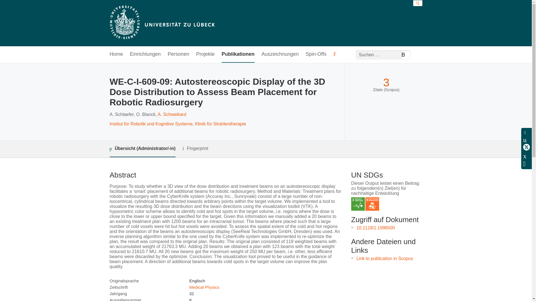  What do you see at coordinates (238, 54) in the screenshot?
I see `Publikationen` at bounding box center [238, 54].